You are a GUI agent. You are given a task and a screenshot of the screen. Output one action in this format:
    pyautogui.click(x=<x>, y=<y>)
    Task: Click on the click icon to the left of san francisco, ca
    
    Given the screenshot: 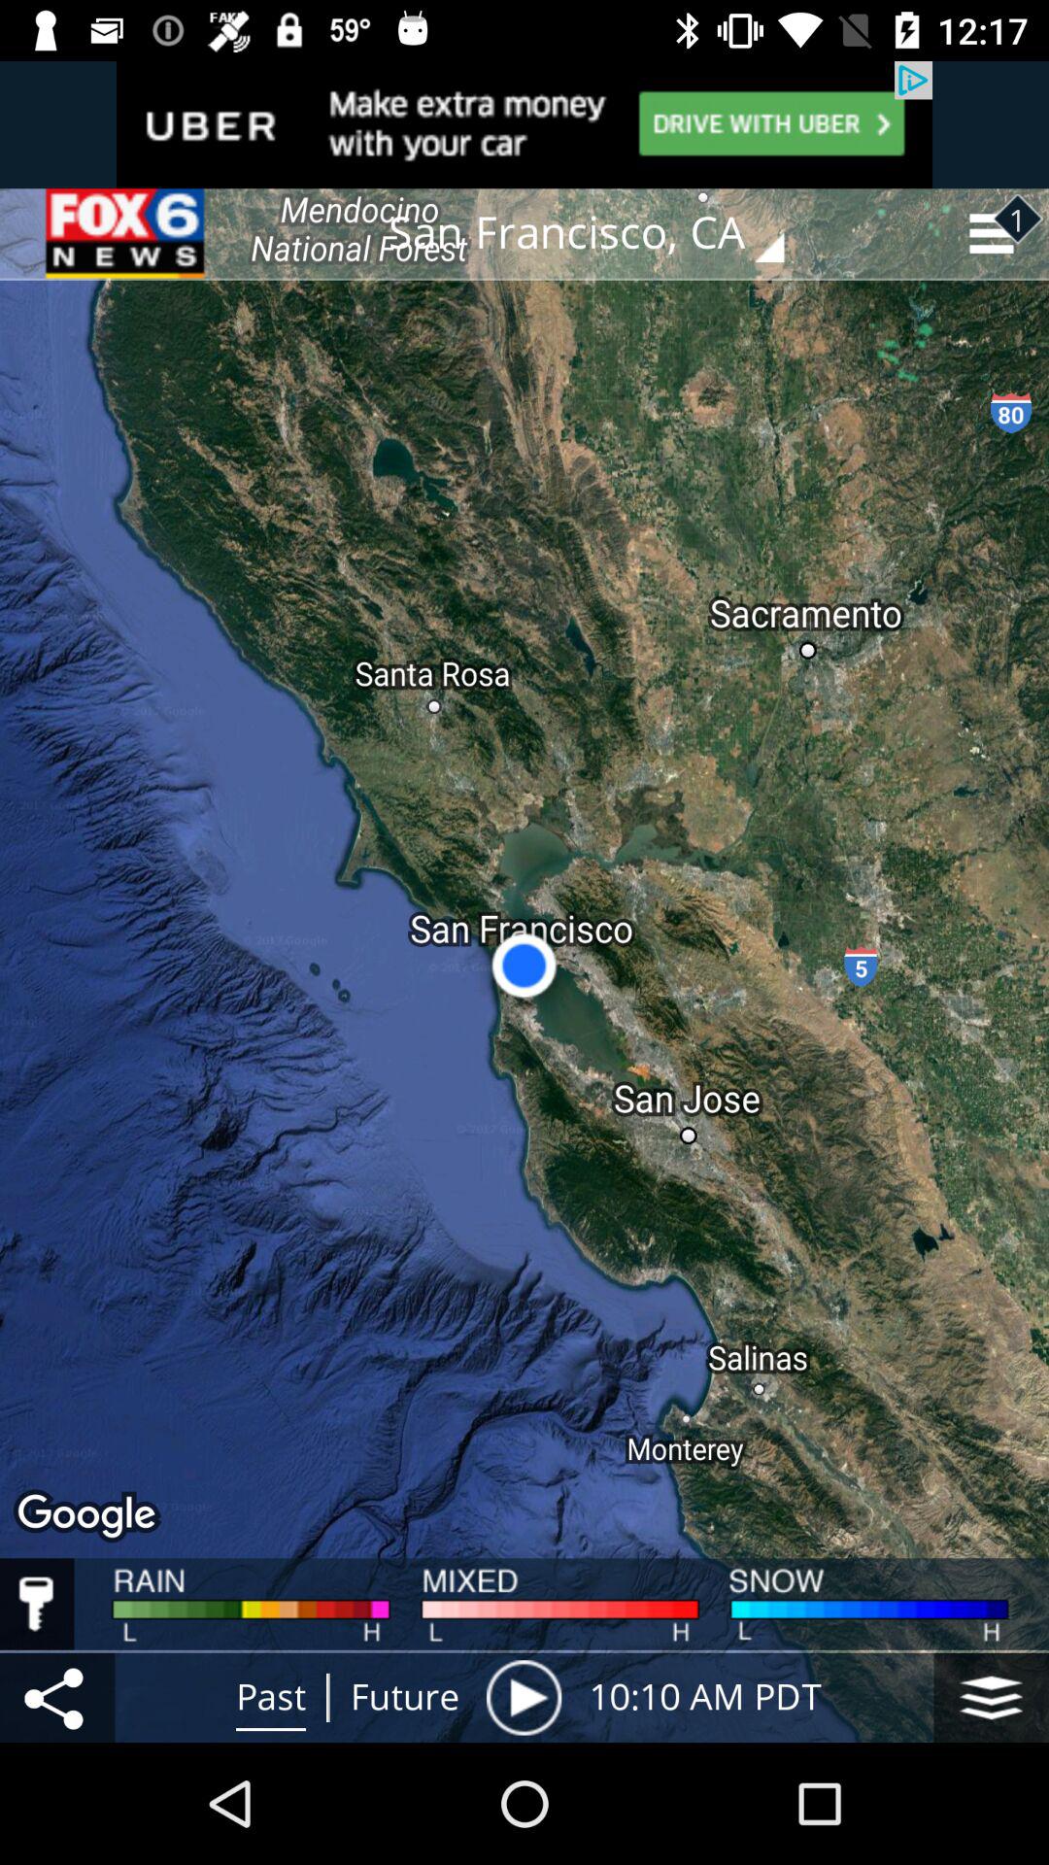 What is the action you would take?
    pyautogui.click(x=127, y=233)
    